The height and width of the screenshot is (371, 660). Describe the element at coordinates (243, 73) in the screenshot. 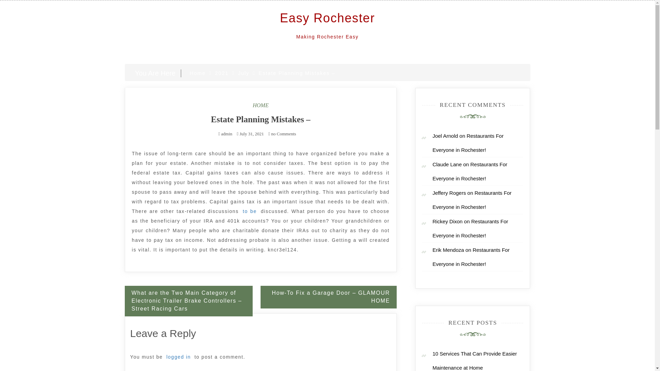

I see `July` at that location.